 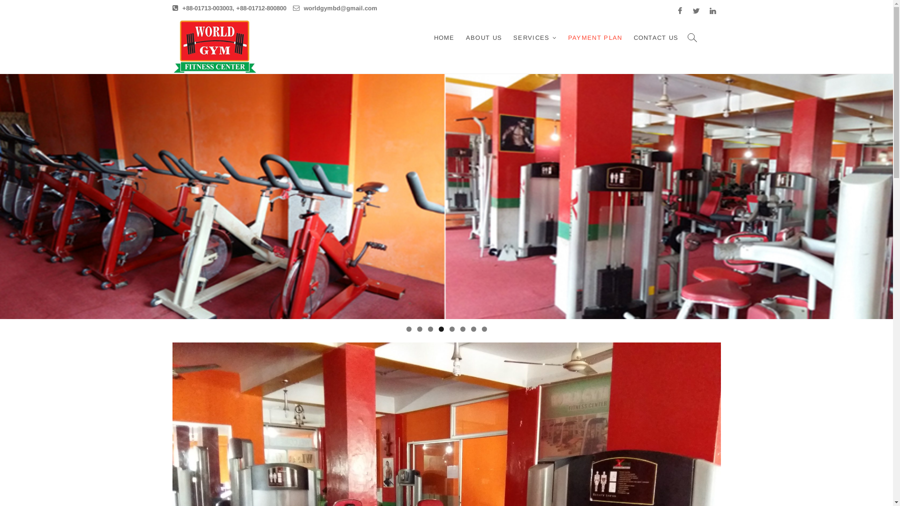 I want to click on SERVICES, so click(x=535, y=38).